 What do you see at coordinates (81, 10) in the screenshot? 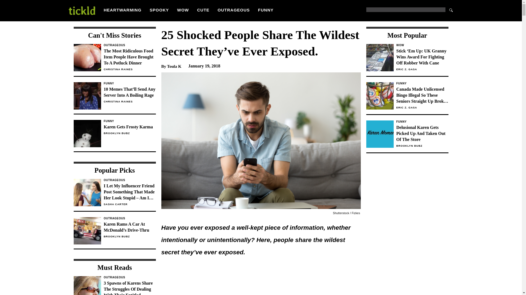
I see `Tickld` at bounding box center [81, 10].